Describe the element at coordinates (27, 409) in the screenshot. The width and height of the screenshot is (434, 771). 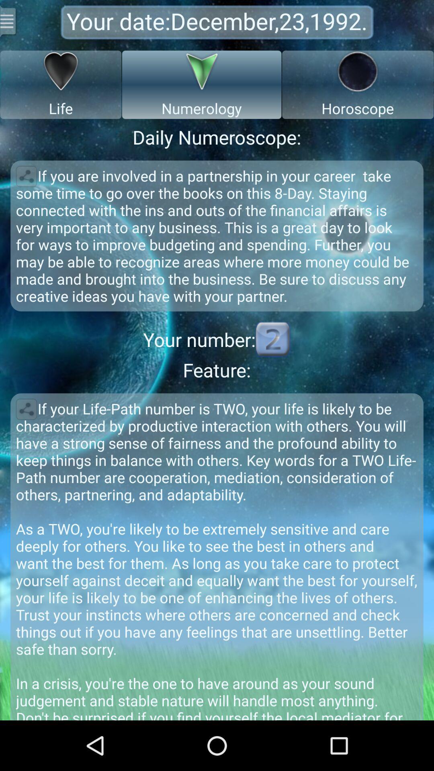
I see `share` at that location.